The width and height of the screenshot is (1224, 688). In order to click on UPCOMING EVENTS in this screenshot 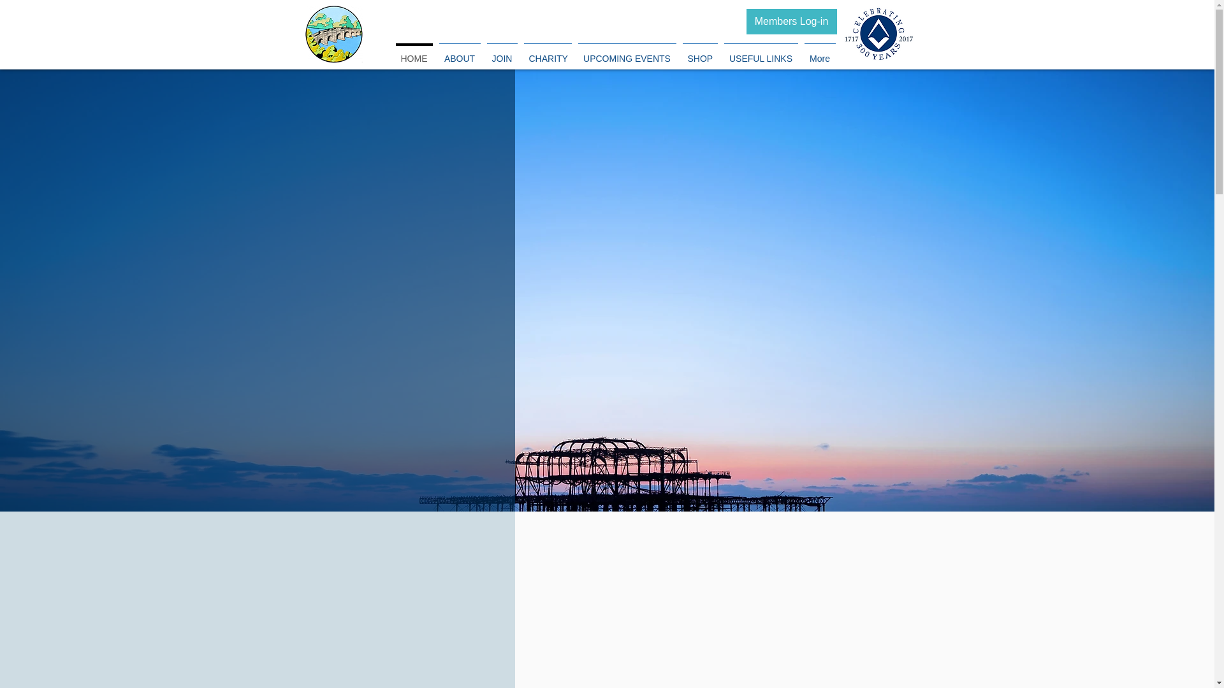, I will do `click(627, 53)`.